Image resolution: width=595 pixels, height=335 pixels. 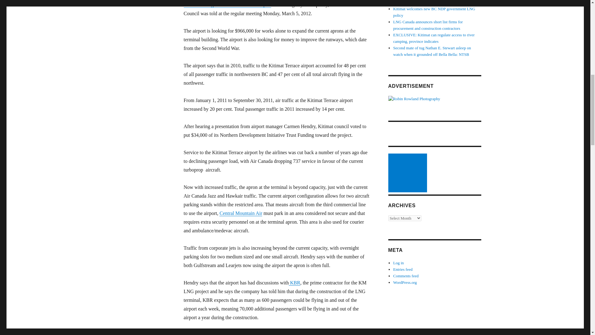 What do you see at coordinates (227, 4) in the screenshot?
I see `Northwest Regional Kitimat Terrace Airport` at bounding box center [227, 4].